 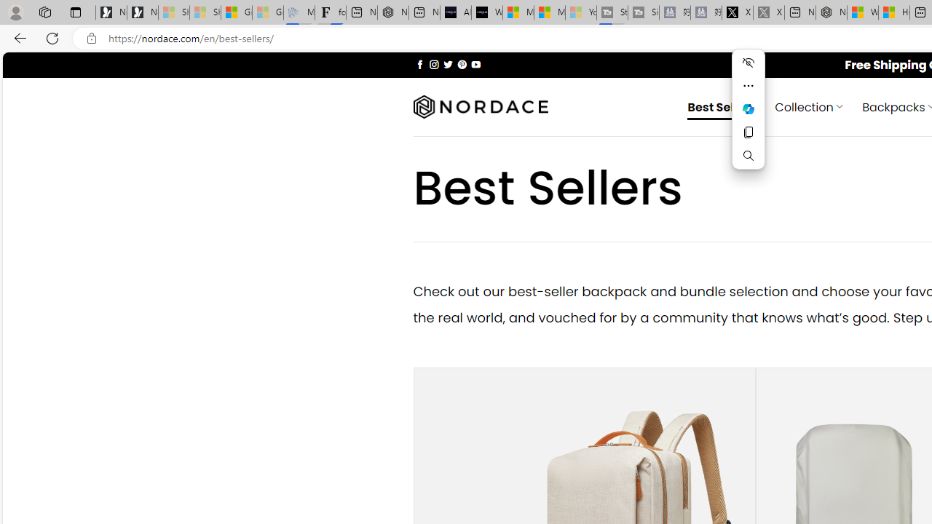 I want to click on Follow on Facebook, so click(x=419, y=64).